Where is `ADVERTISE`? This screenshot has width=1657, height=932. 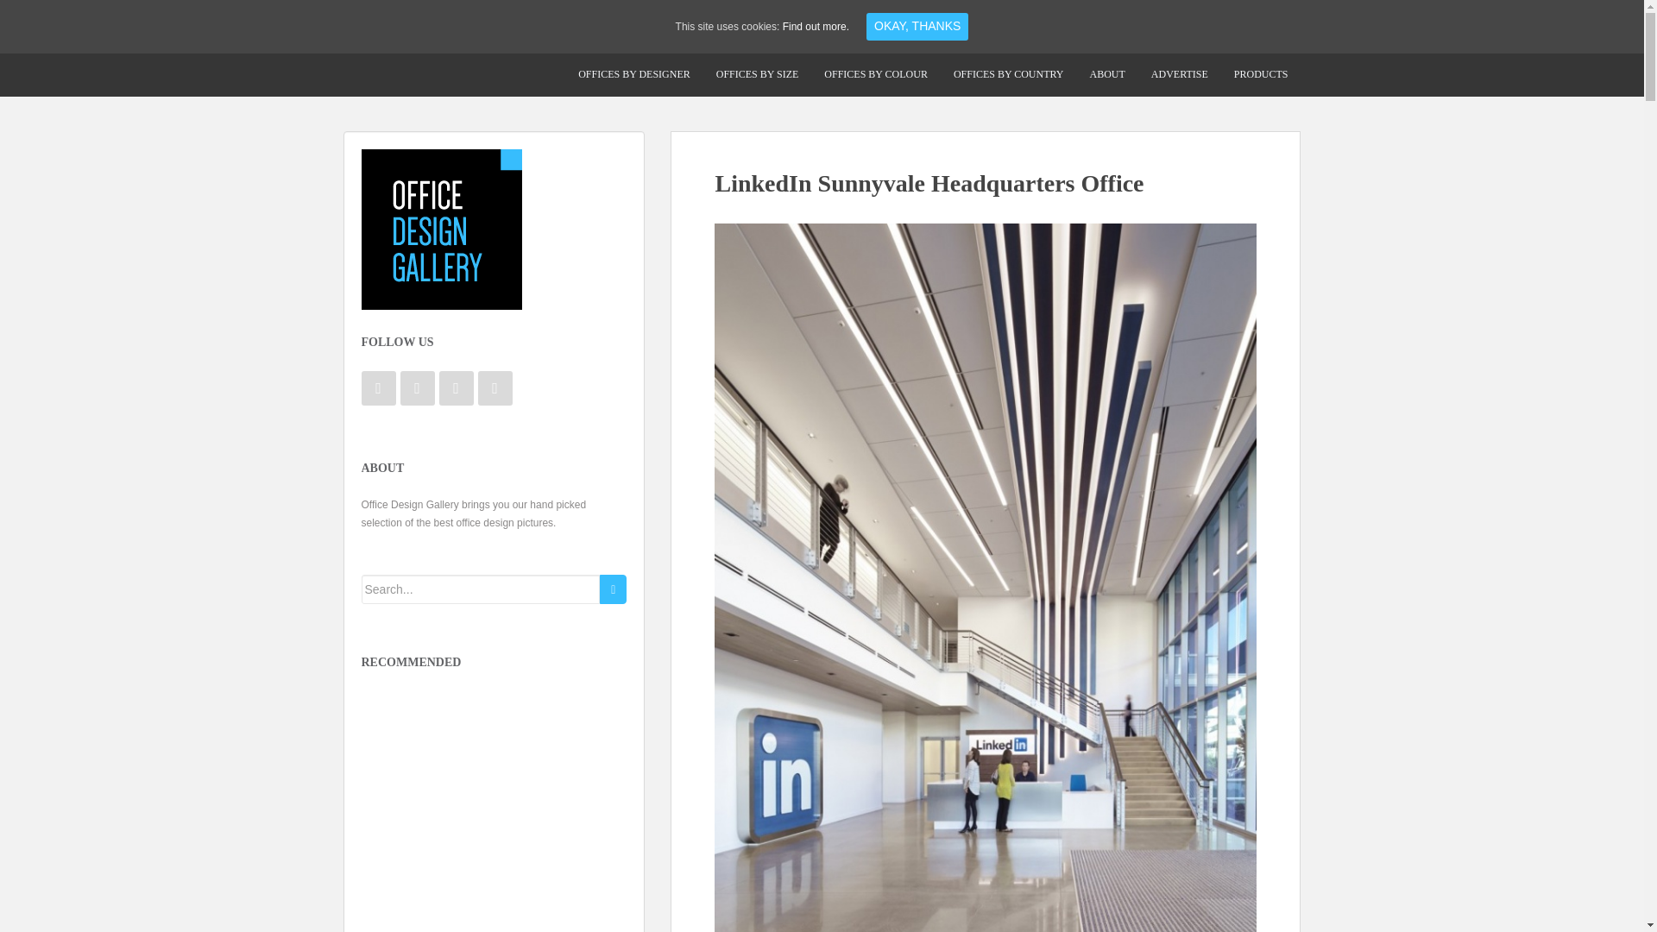
ADVERTISE is located at coordinates (1180, 74).